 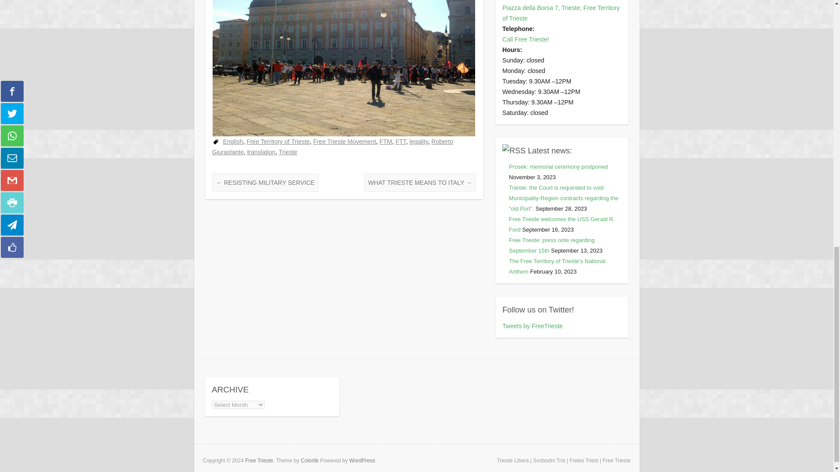 I want to click on Colorlib, so click(x=310, y=460).